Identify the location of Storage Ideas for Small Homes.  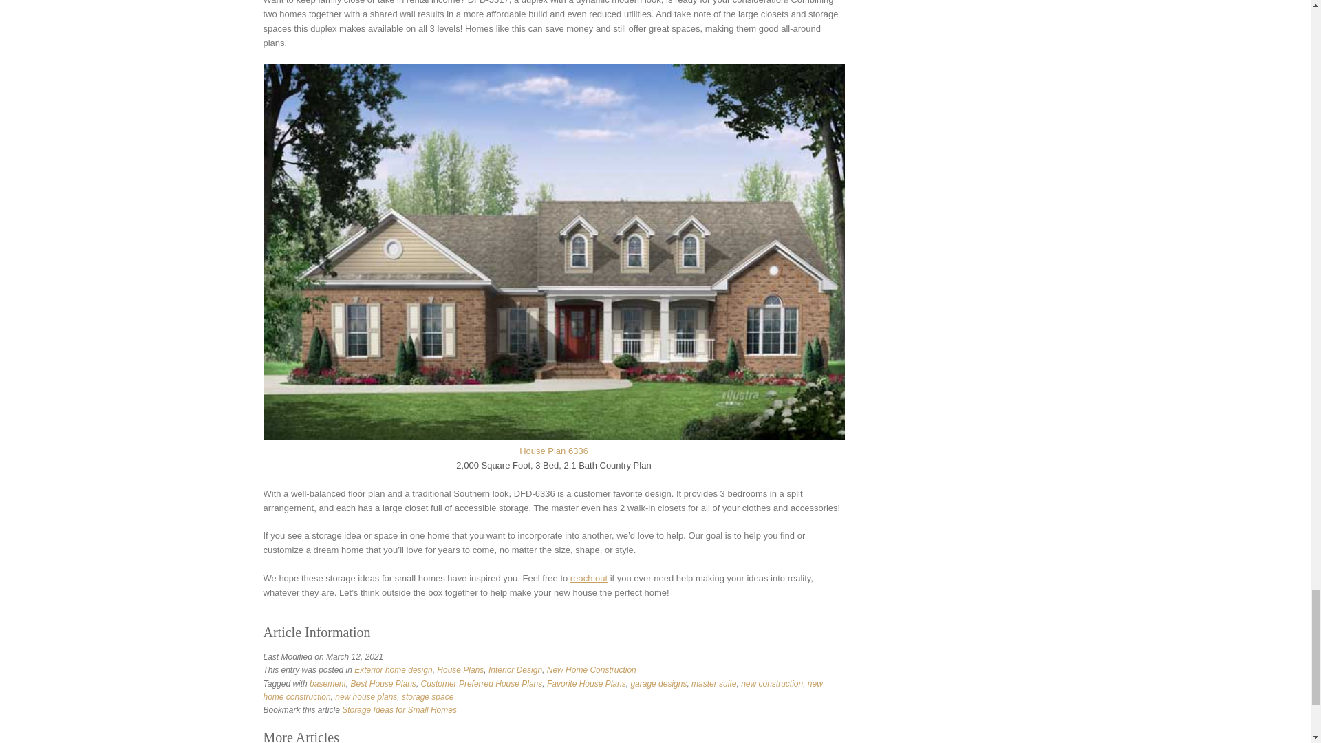
(399, 709).